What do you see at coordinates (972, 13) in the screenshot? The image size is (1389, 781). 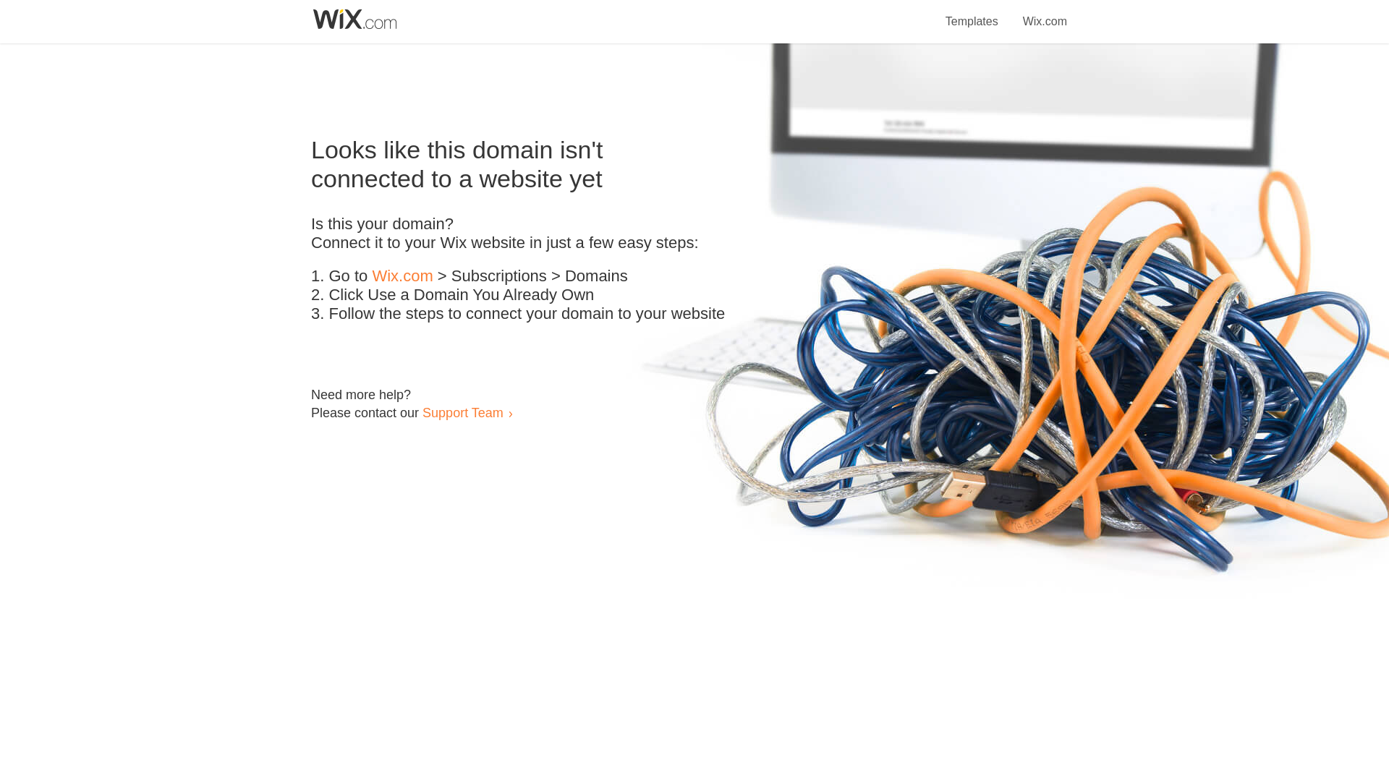 I see `Templates` at bounding box center [972, 13].